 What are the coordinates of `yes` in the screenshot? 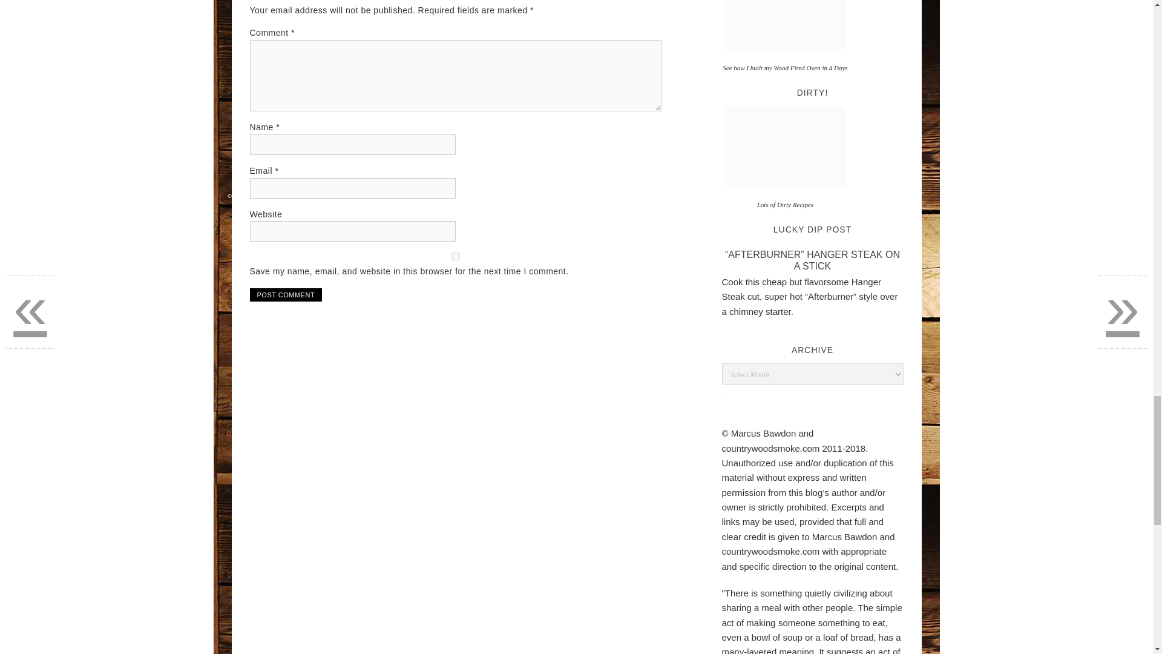 It's located at (455, 256).